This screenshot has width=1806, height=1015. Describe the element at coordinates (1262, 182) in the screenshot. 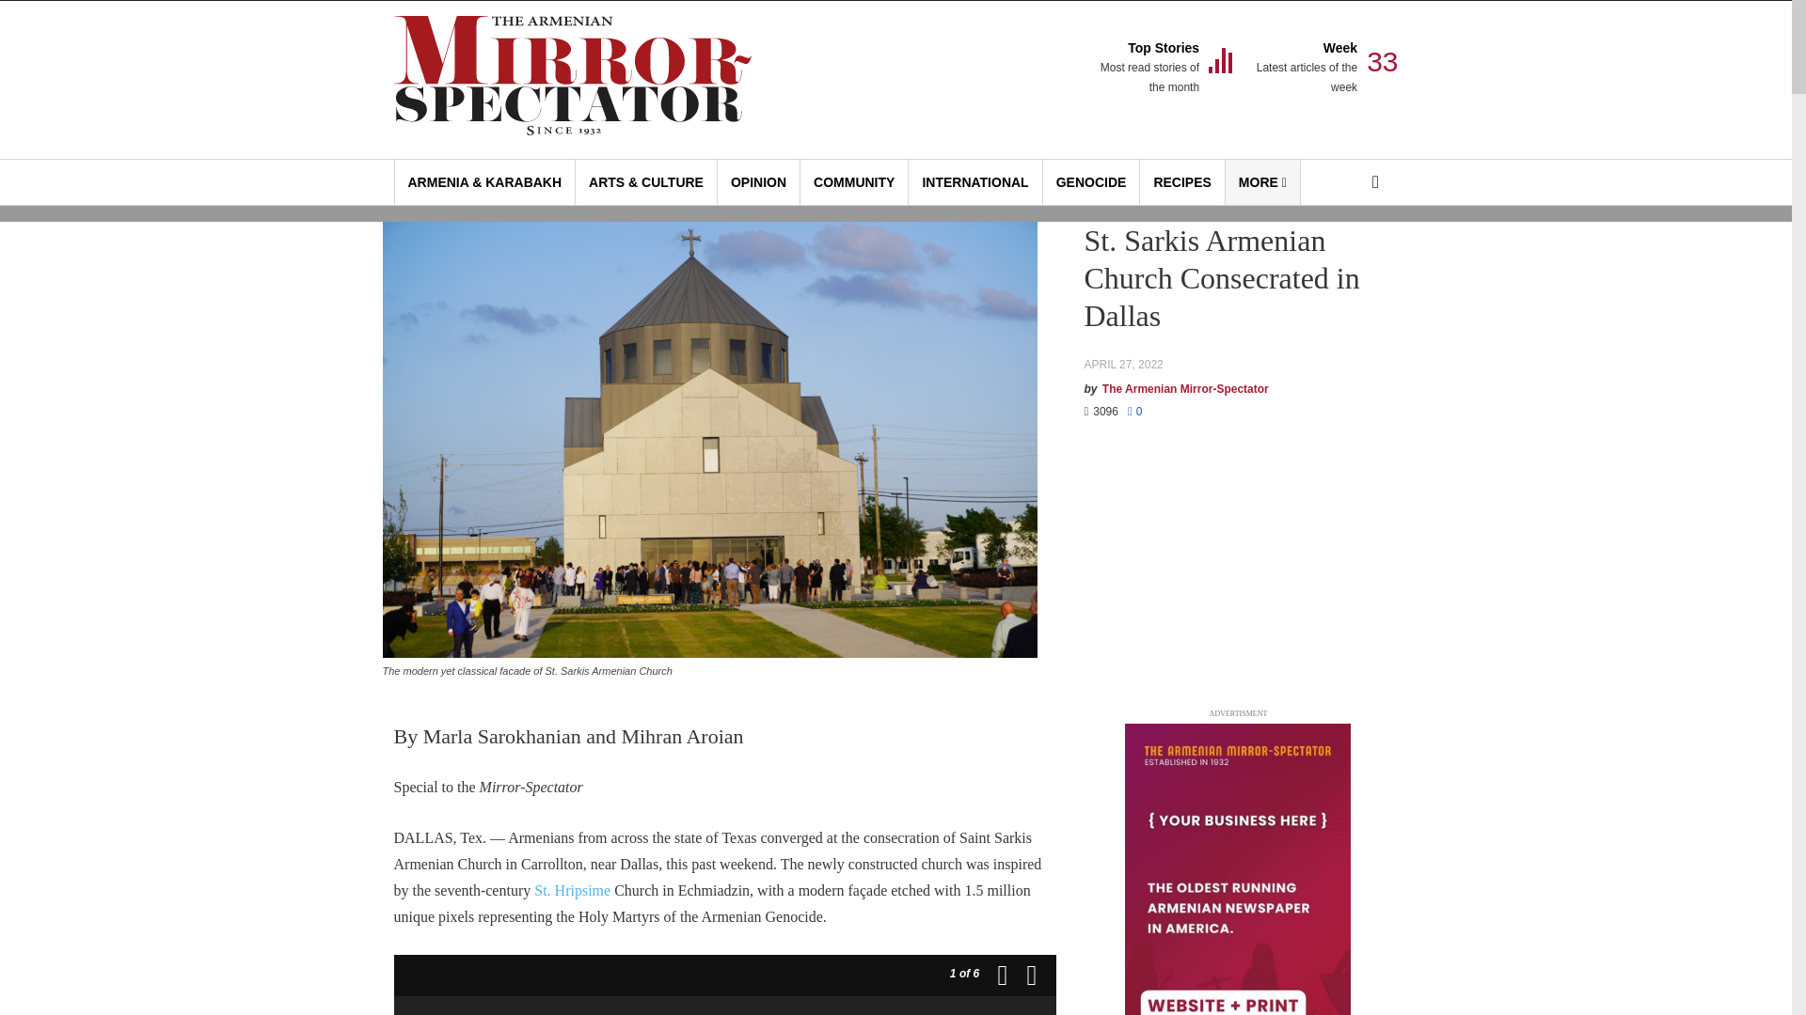

I see `RECIPES` at that location.